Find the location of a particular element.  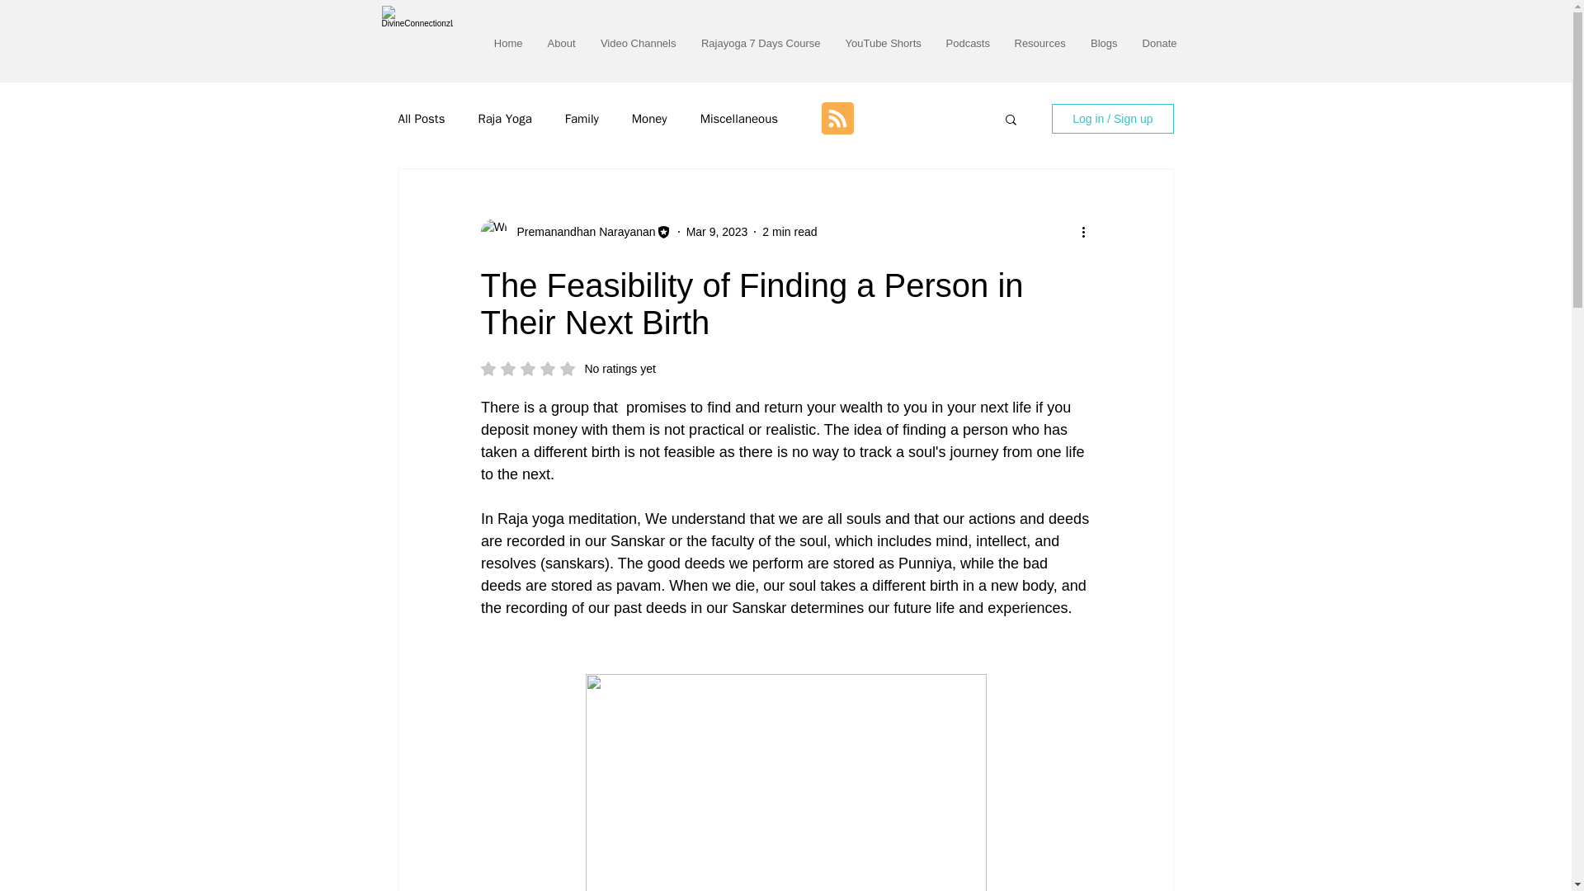

2 min read is located at coordinates (789, 231).